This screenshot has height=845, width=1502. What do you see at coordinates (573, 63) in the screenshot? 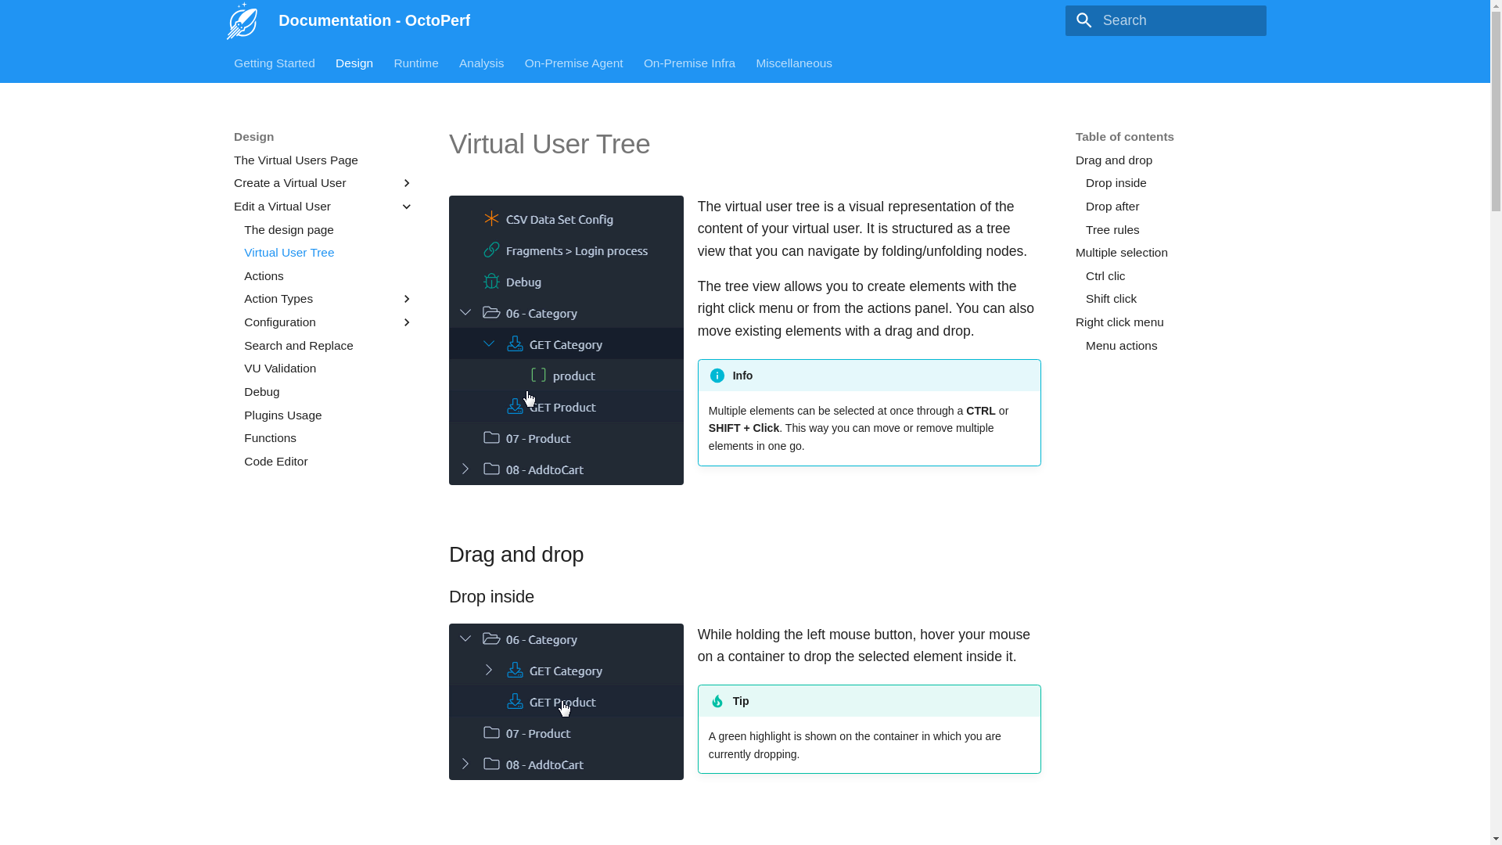
I see `On-Premise Agent` at bounding box center [573, 63].